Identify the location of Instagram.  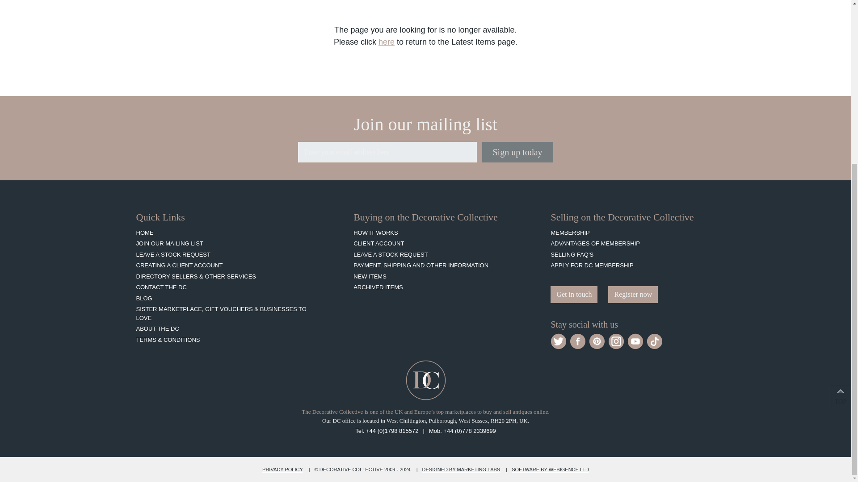
(616, 341).